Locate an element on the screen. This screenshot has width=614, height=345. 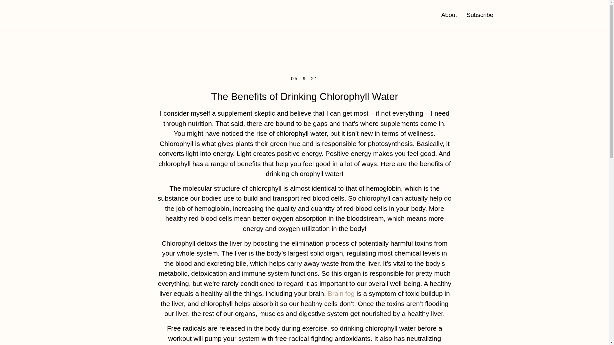
Subscribe is located at coordinates (480, 15).